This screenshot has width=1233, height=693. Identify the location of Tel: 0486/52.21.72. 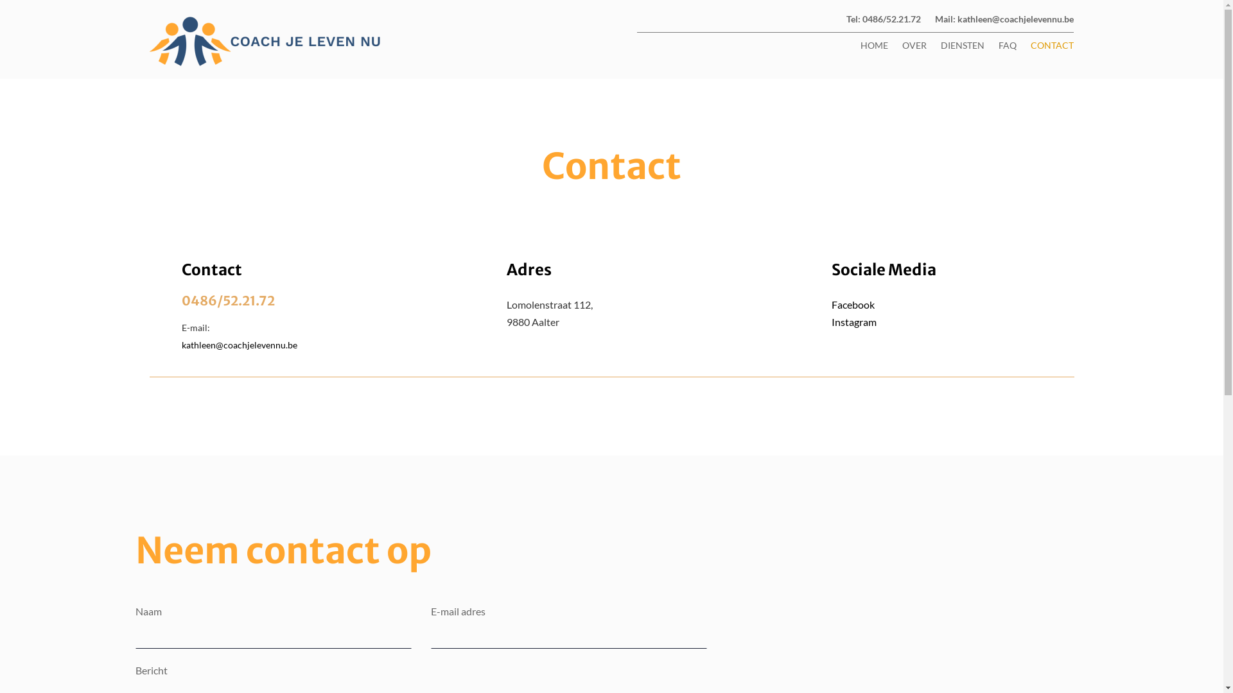
(884, 22).